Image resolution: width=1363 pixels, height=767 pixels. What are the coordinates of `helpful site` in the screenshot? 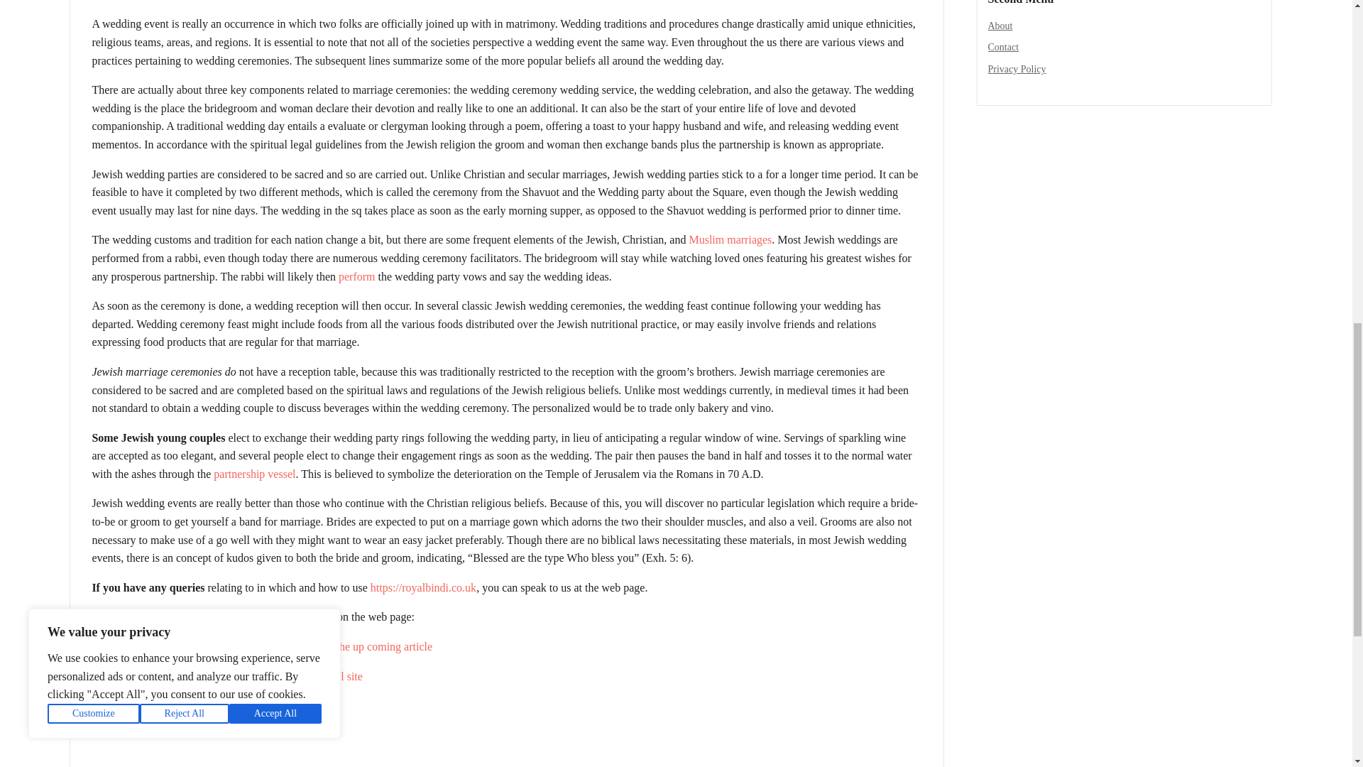 It's located at (336, 676).